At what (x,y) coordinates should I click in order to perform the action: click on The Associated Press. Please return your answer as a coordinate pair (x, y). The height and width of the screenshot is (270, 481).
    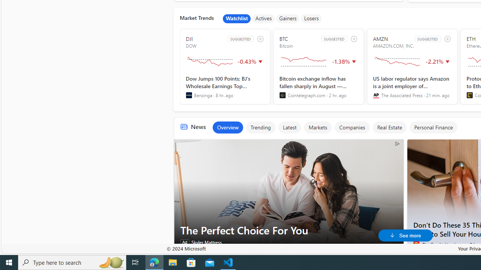
    Looking at the image, I should click on (376, 95).